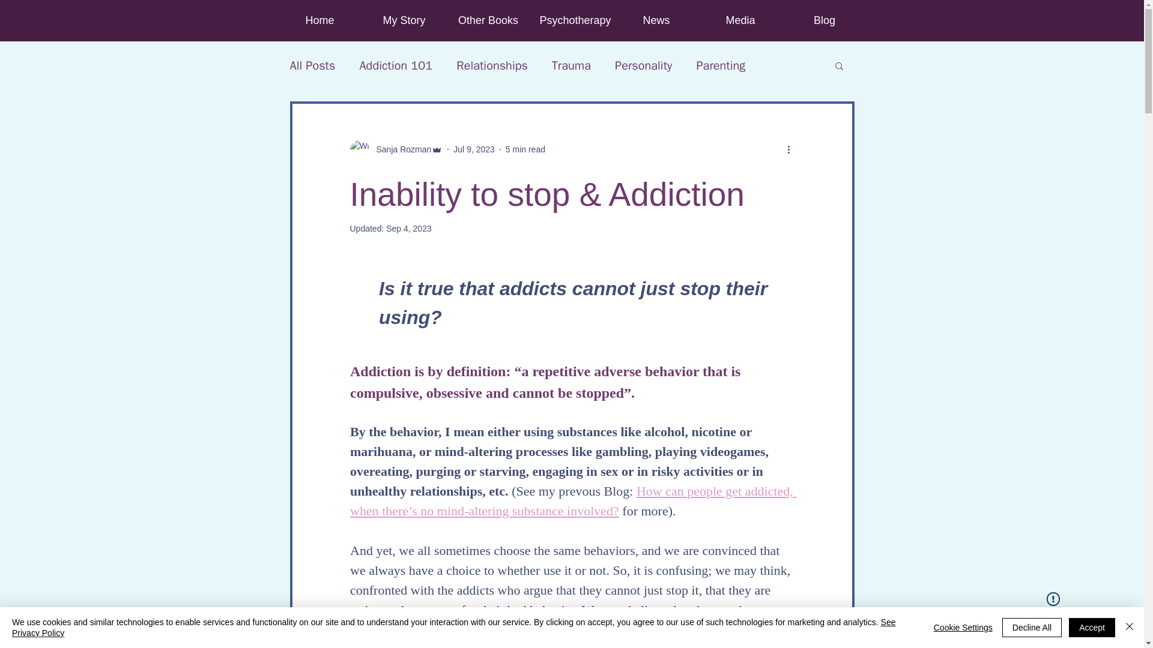 The image size is (1153, 648). Describe the element at coordinates (655, 20) in the screenshot. I see `News` at that location.